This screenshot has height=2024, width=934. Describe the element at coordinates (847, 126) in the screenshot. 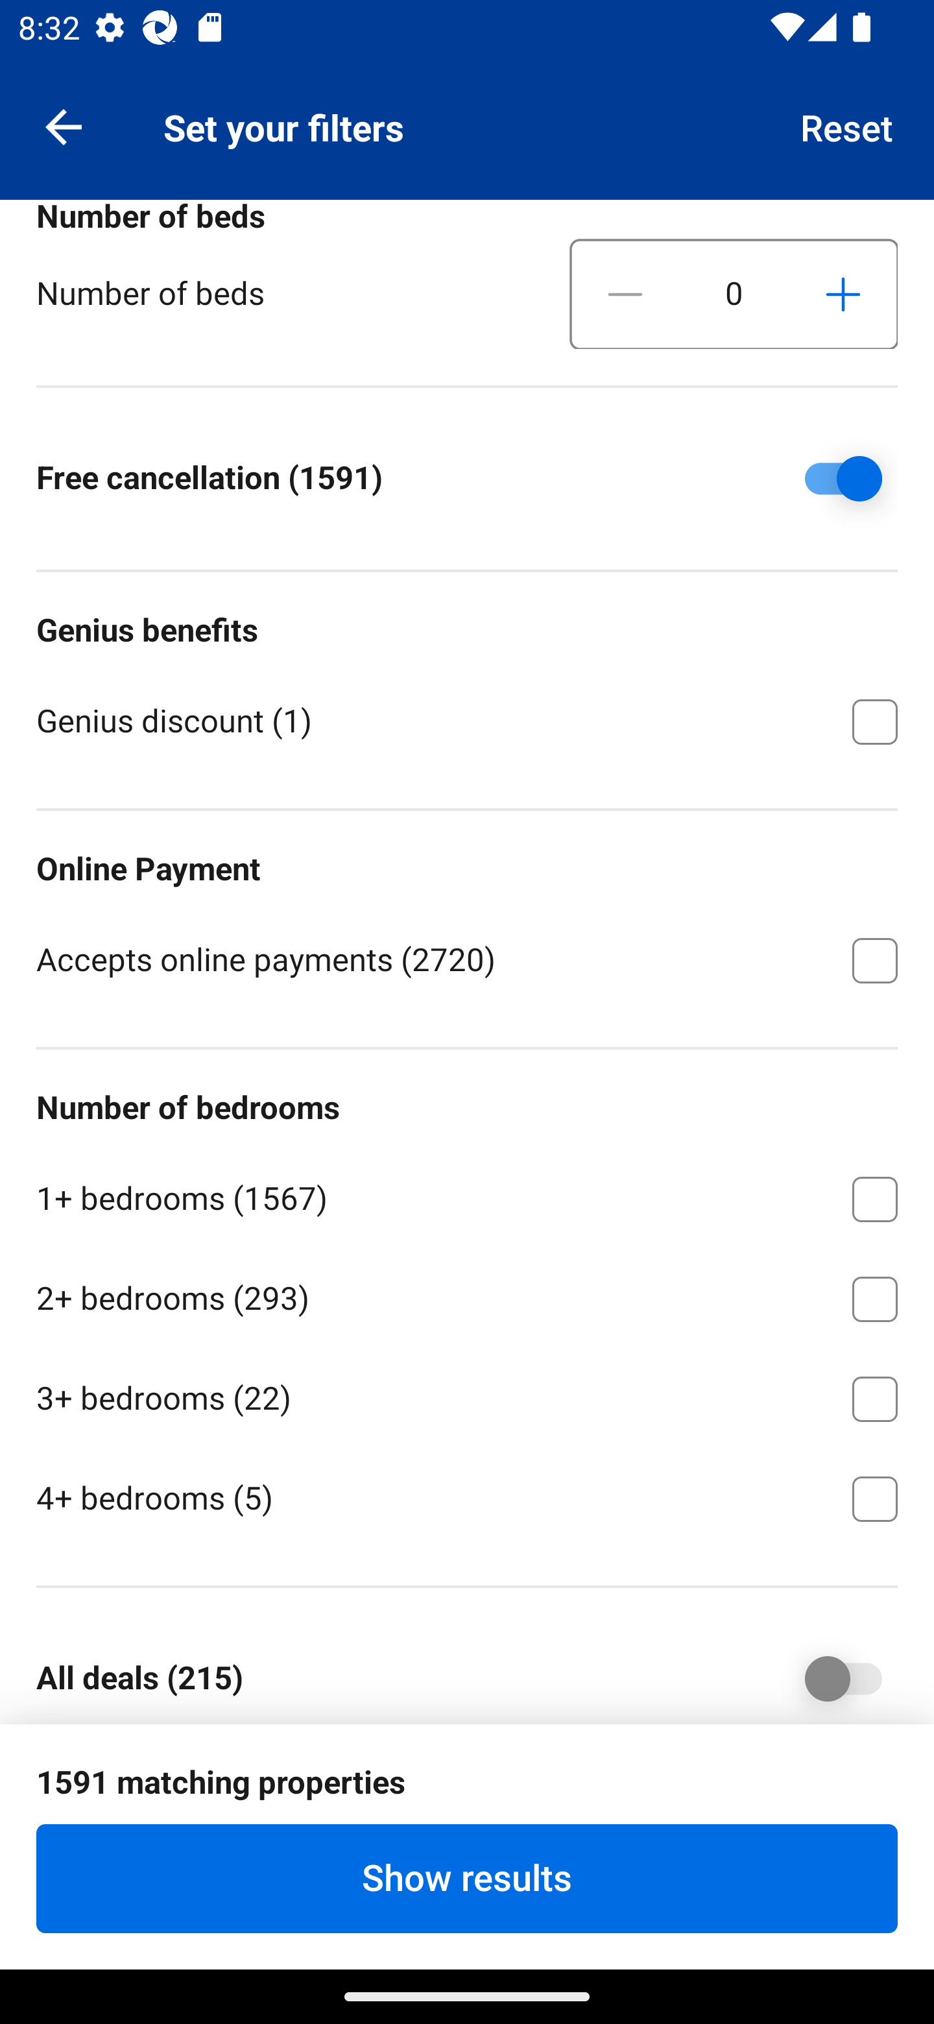

I see `Reset` at that location.